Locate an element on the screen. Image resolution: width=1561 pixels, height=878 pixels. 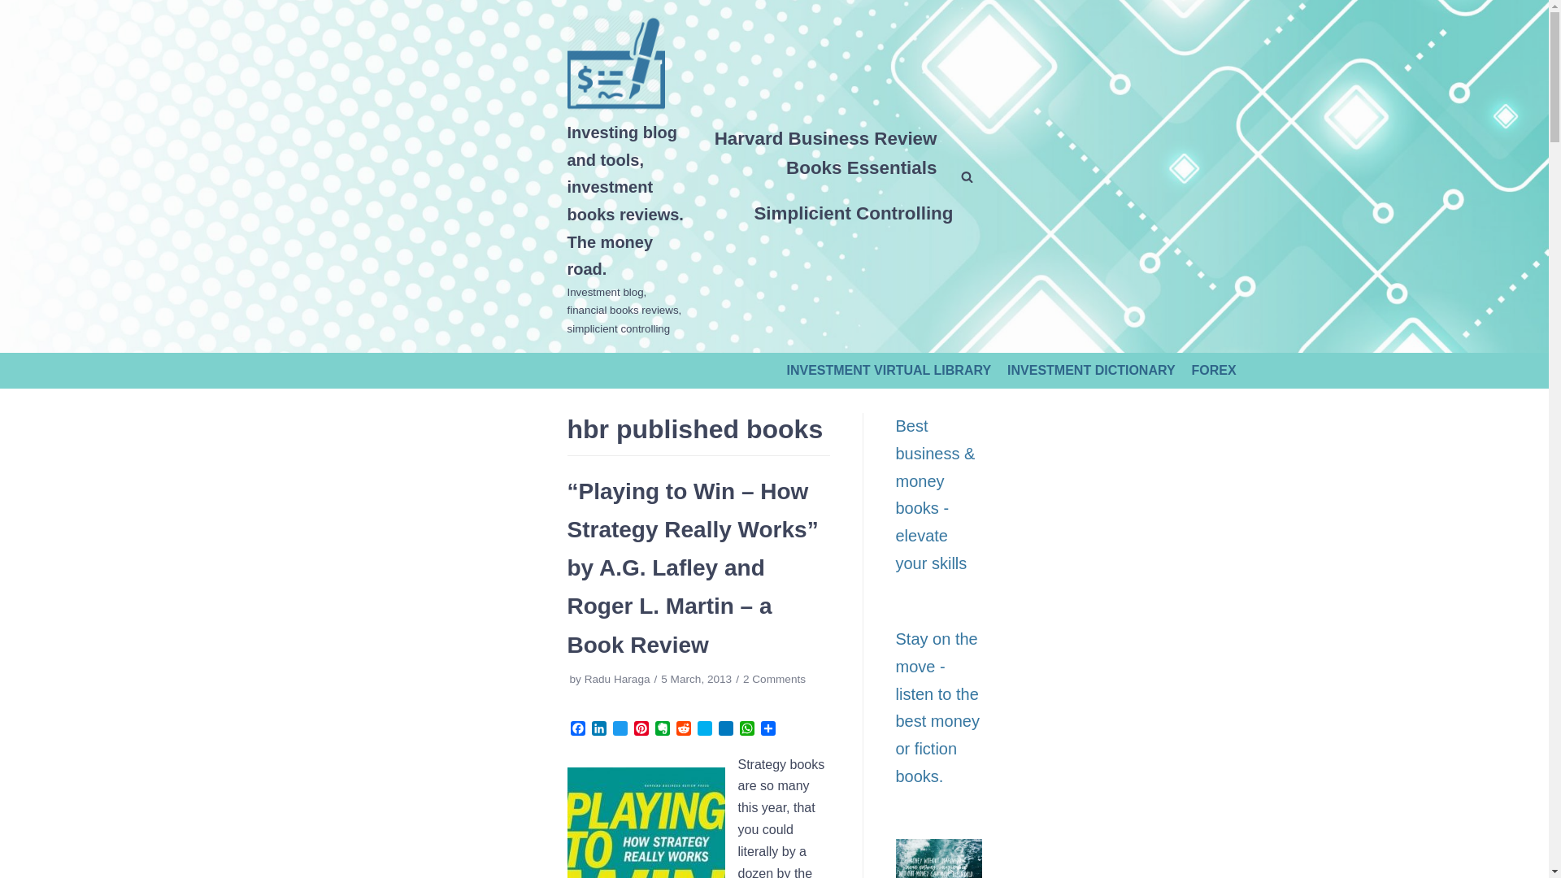
Reddit is located at coordinates (683, 730).